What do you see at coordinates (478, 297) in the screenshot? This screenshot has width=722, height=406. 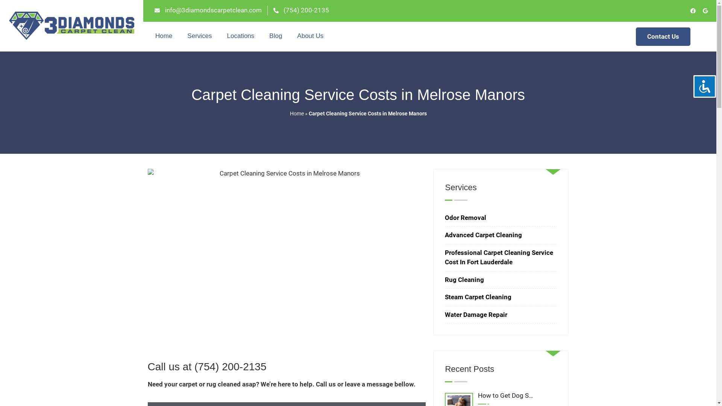 I see `Steam Carpet Cleaning` at bounding box center [478, 297].